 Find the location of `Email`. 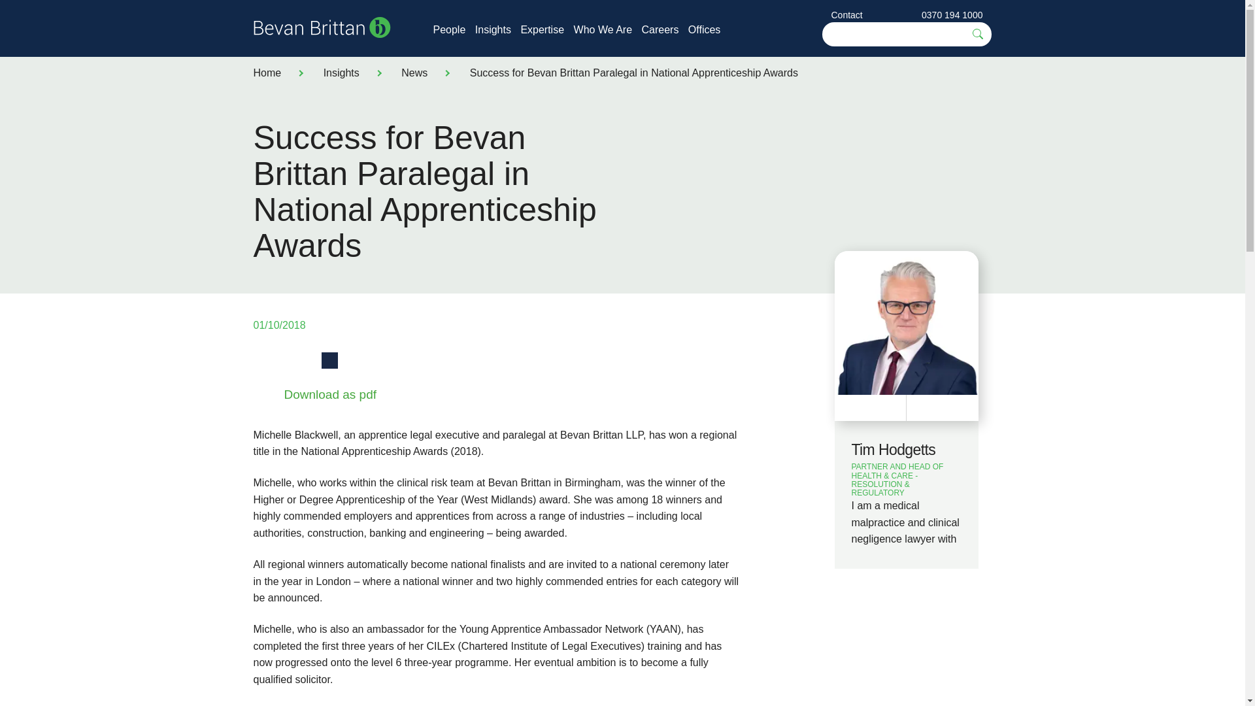

Email is located at coordinates (362, 360).